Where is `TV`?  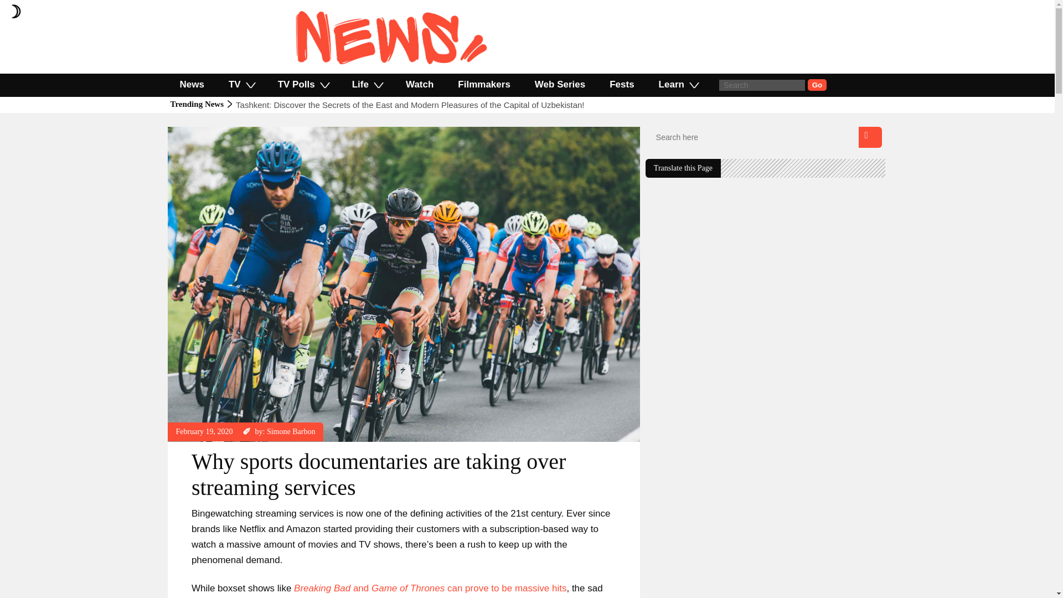
TV is located at coordinates (241, 84).